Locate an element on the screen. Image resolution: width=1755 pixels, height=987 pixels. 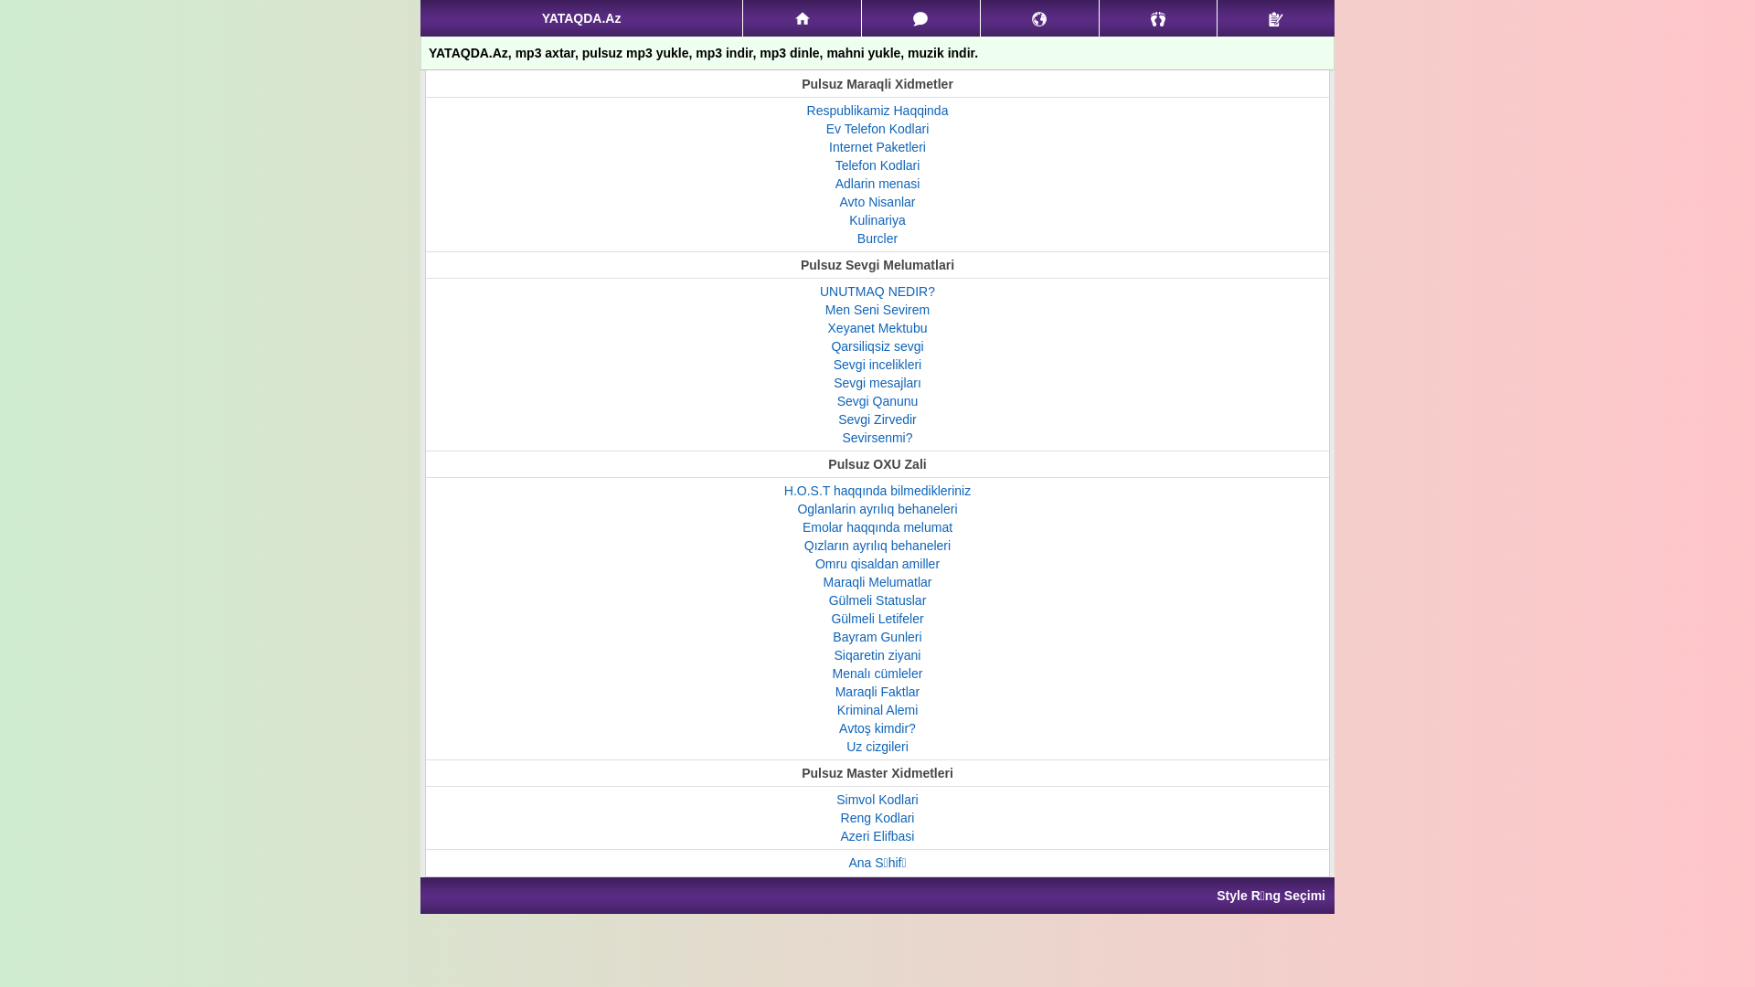
Ev Telefon Kodlari is located at coordinates (877, 129).